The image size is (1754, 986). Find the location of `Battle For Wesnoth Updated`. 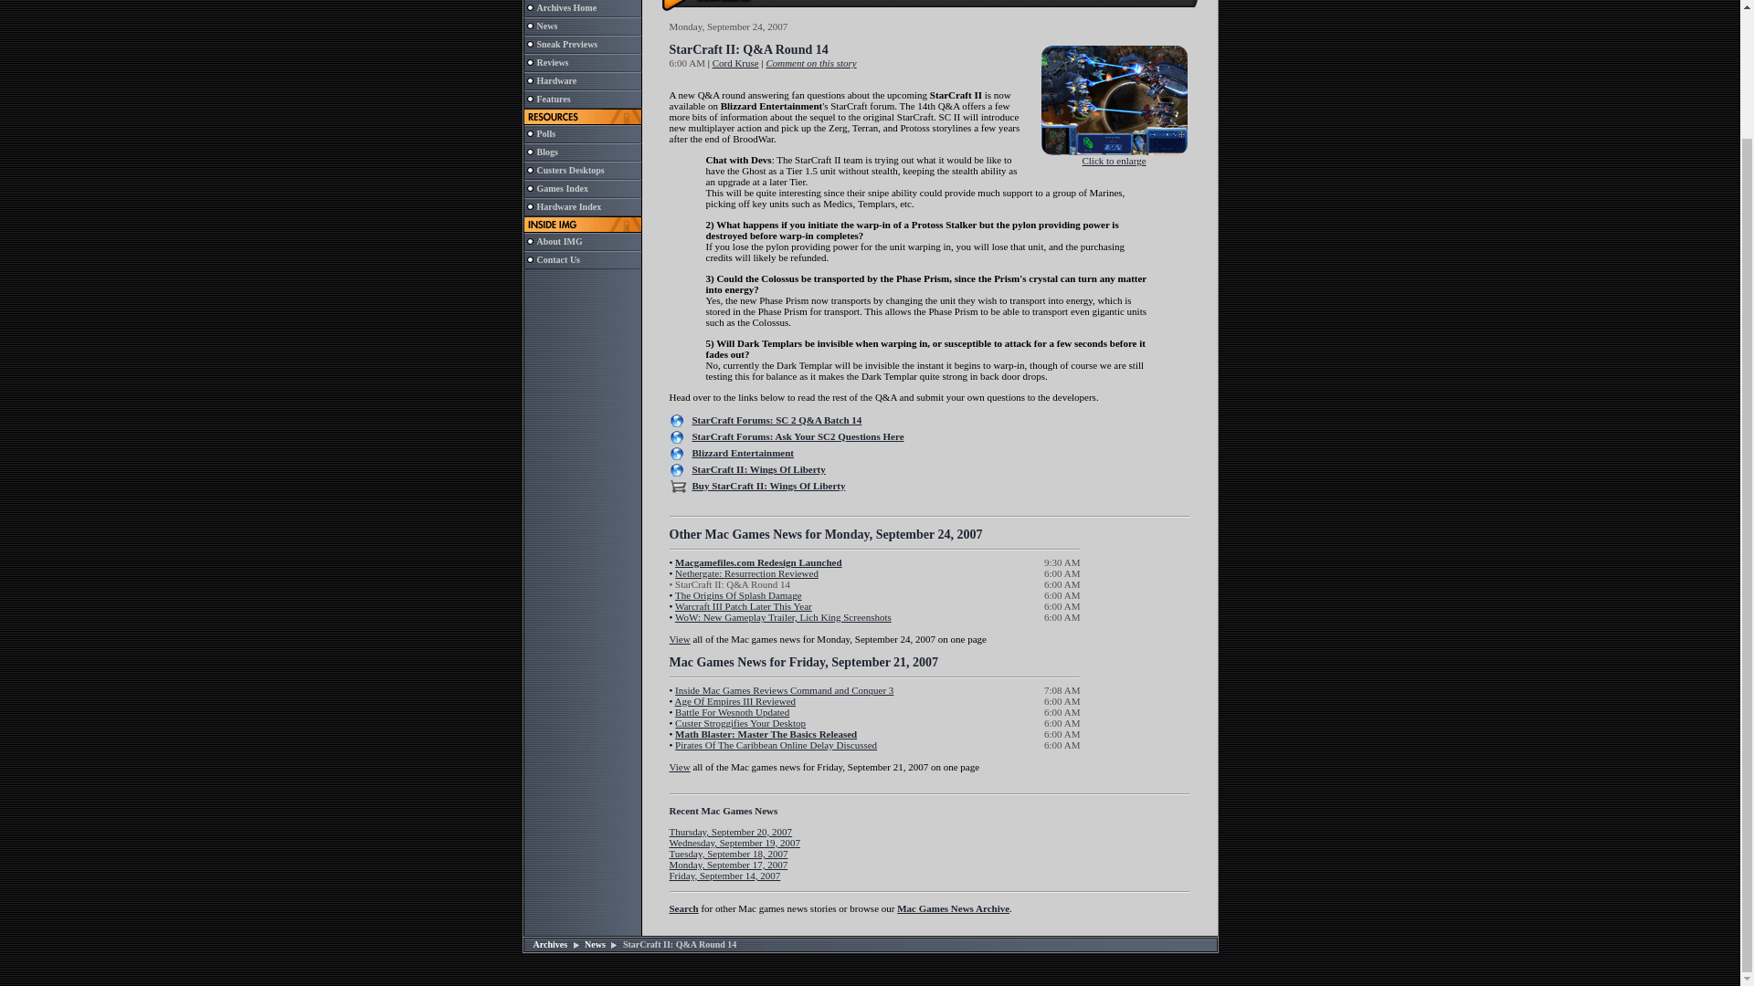

Battle For Wesnoth Updated is located at coordinates (733, 712).